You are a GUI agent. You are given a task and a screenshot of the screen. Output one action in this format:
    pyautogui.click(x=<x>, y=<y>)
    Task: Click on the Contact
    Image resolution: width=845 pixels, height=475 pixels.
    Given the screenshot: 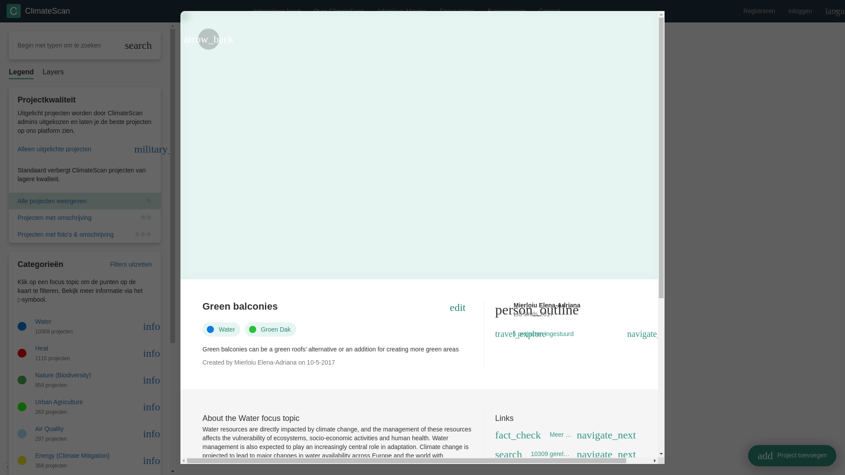 What is the action you would take?
    pyautogui.click(x=549, y=11)
    